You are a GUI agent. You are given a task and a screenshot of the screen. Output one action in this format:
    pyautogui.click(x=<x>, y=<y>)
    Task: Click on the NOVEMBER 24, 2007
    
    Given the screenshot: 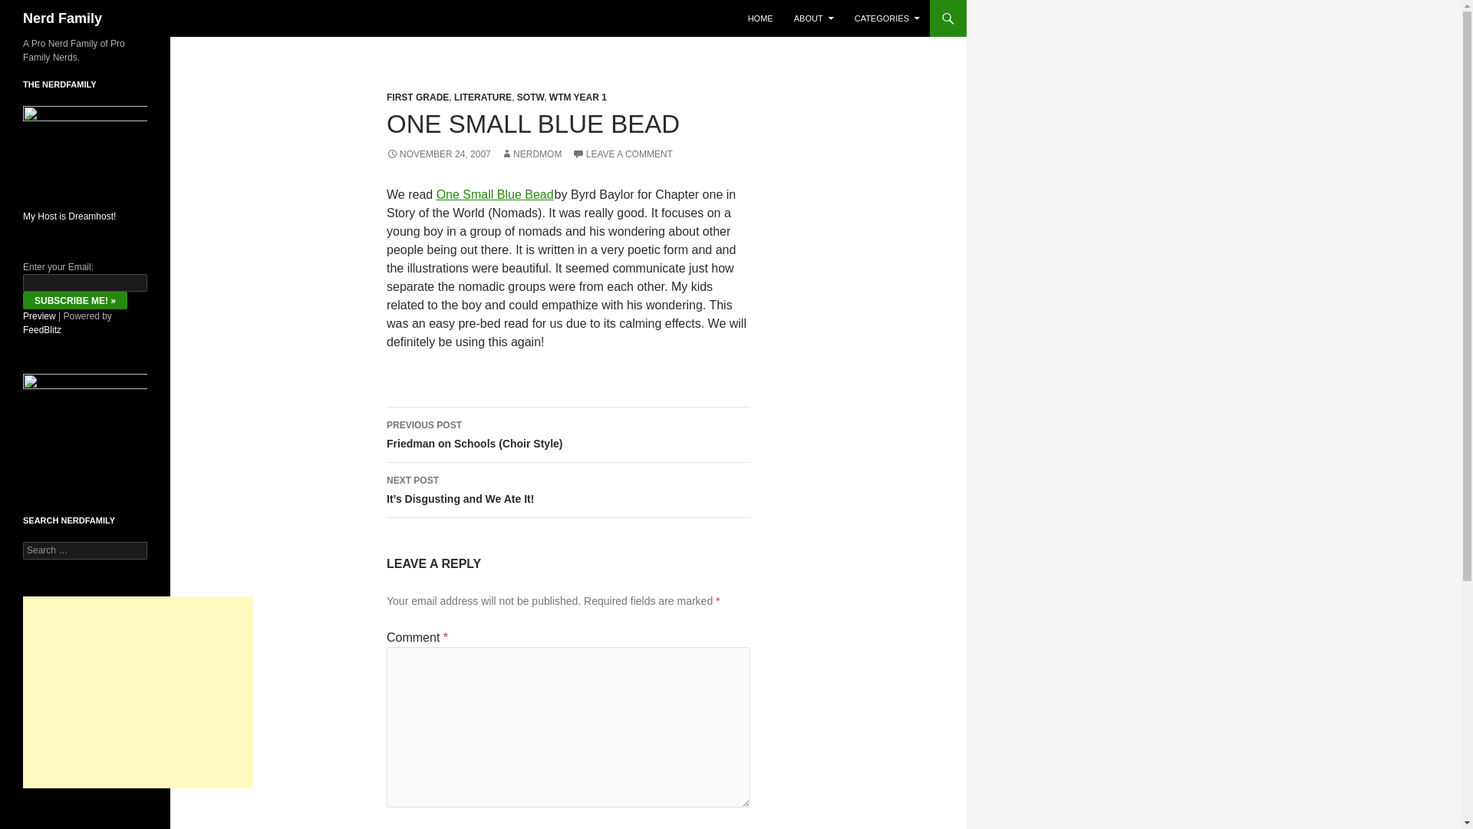 What is the action you would take?
    pyautogui.click(x=438, y=154)
    